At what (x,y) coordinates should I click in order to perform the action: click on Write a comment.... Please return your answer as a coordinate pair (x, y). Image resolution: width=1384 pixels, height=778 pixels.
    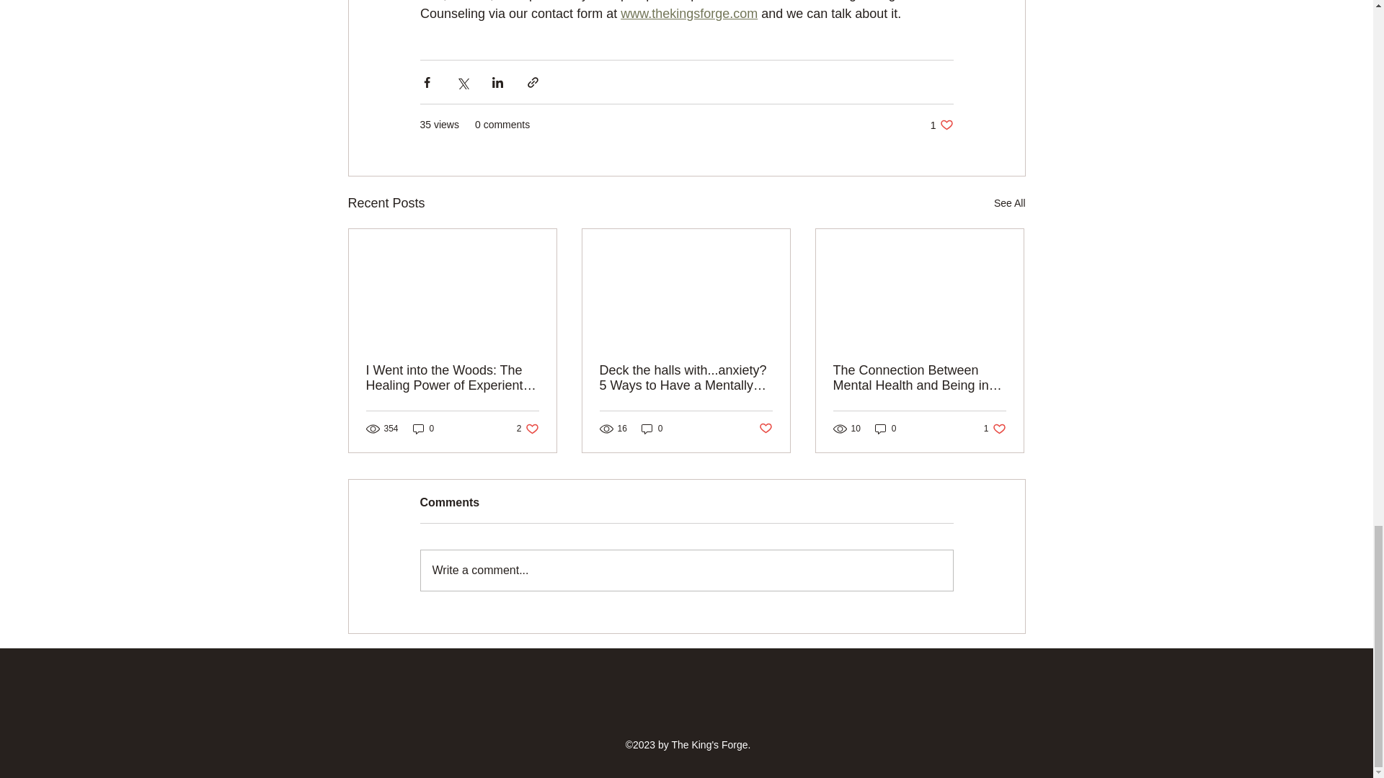
    Looking at the image, I should click on (686, 570).